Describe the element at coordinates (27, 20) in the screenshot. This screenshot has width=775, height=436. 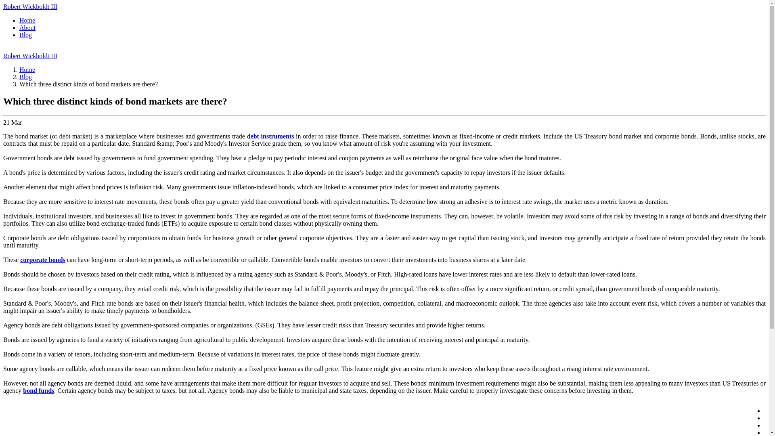
I see `Home` at that location.